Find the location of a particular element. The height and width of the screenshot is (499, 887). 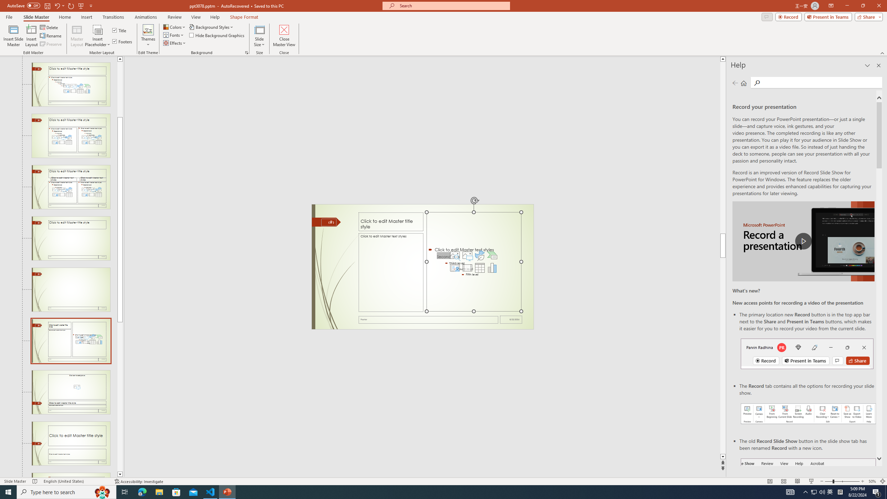

Hide Background Graphics is located at coordinates (217, 35).